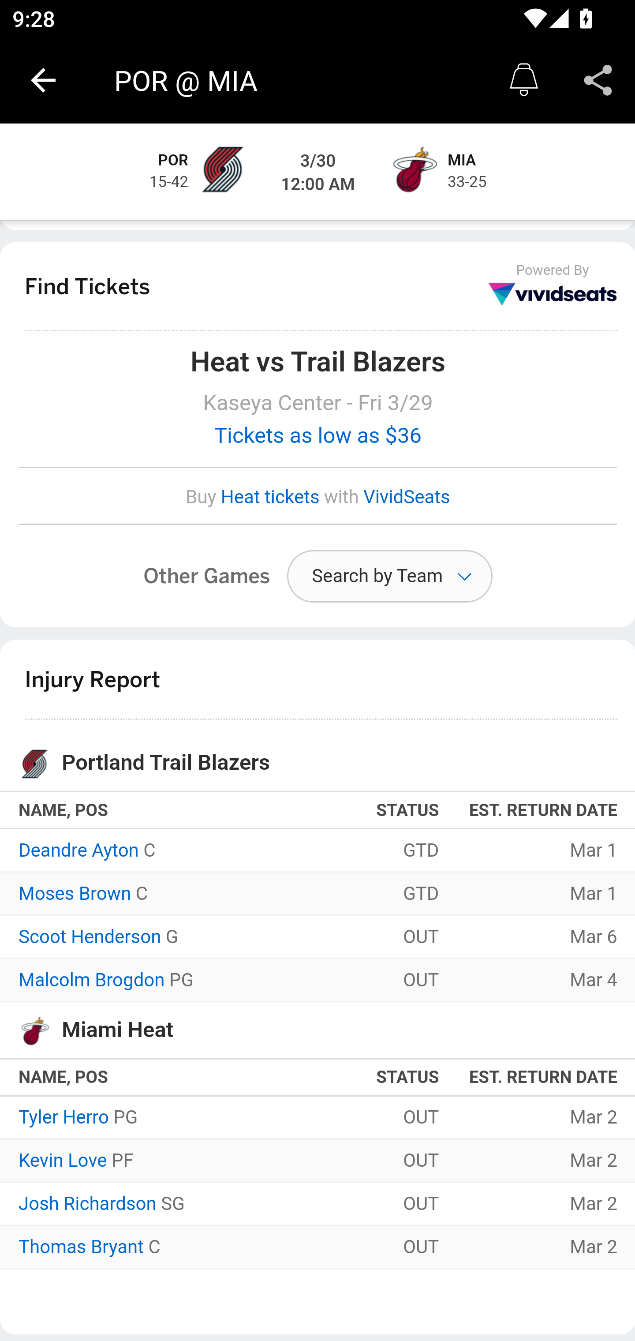 The image size is (635, 1341). What do you see at coordinates (43, 80) in the screenshot?
I see `Navigate up` at bounding box center [43, 80].